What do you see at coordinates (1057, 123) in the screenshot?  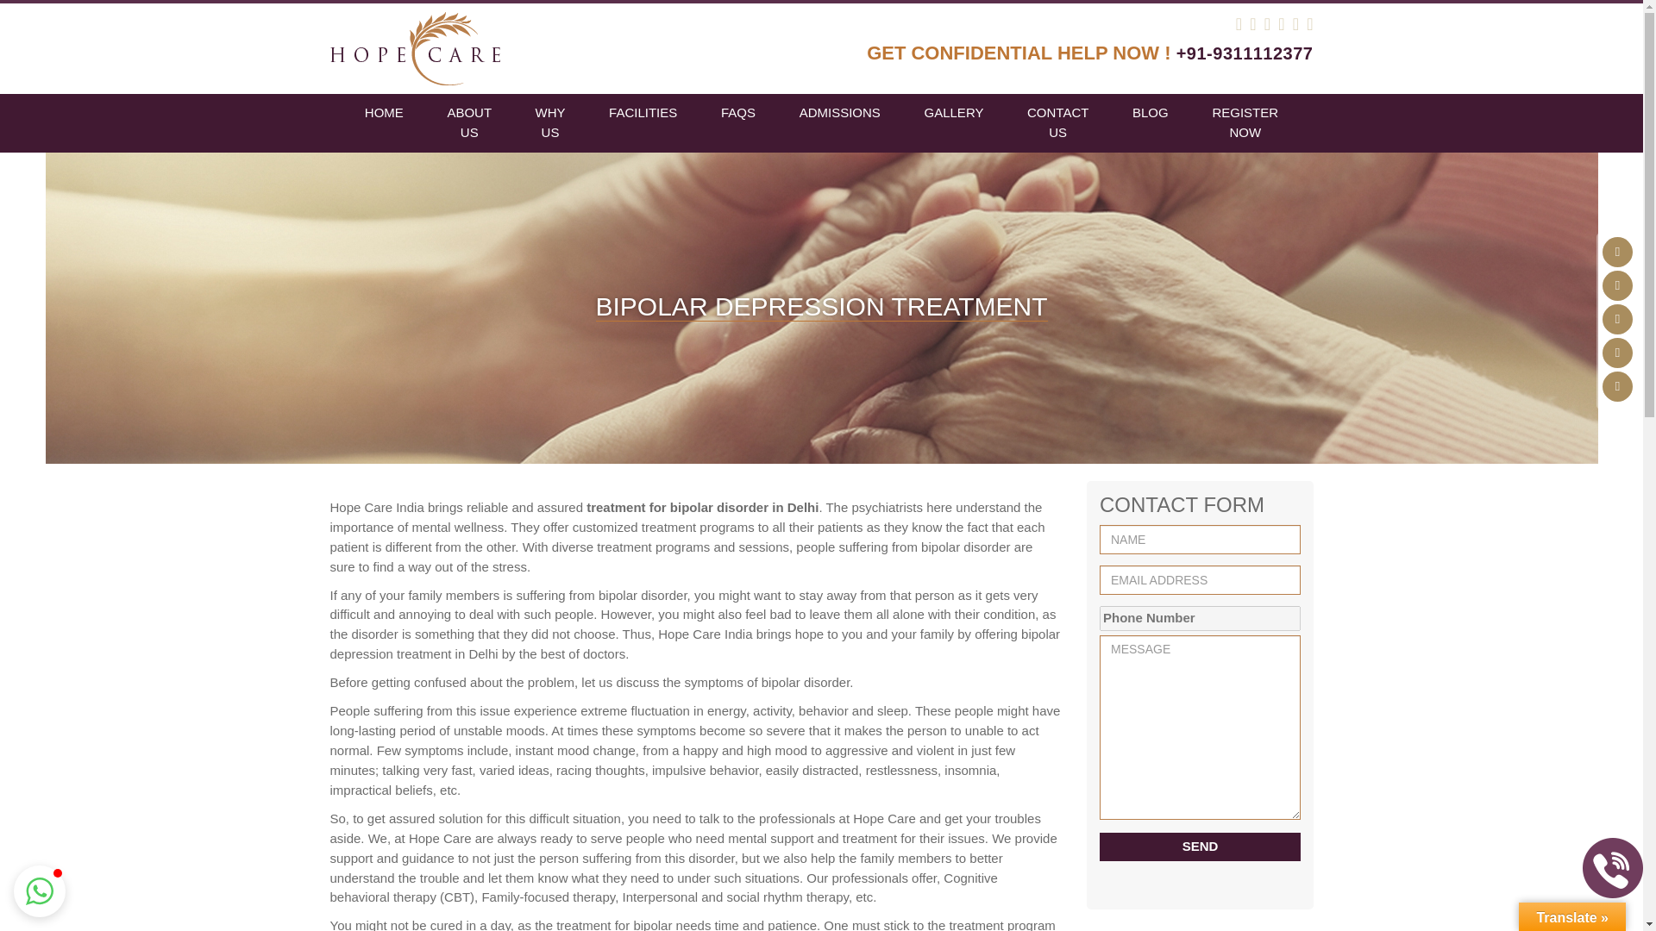 I see `CONTACT US` at bounding box center [1057, 123].